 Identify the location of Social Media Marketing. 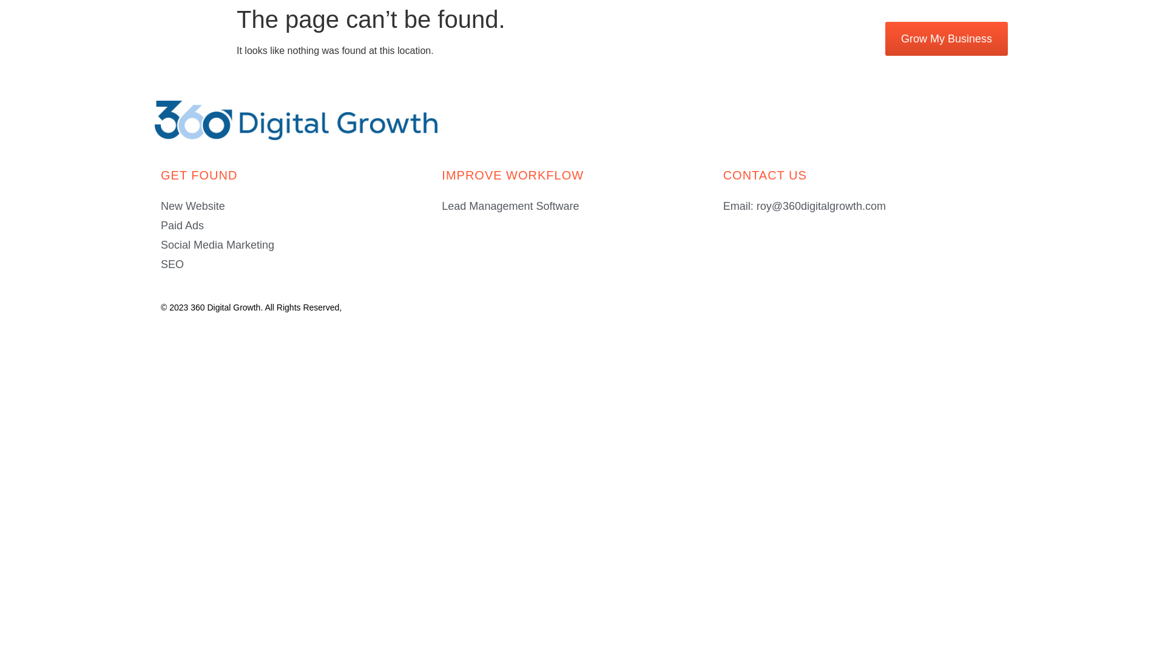
(301, 245).